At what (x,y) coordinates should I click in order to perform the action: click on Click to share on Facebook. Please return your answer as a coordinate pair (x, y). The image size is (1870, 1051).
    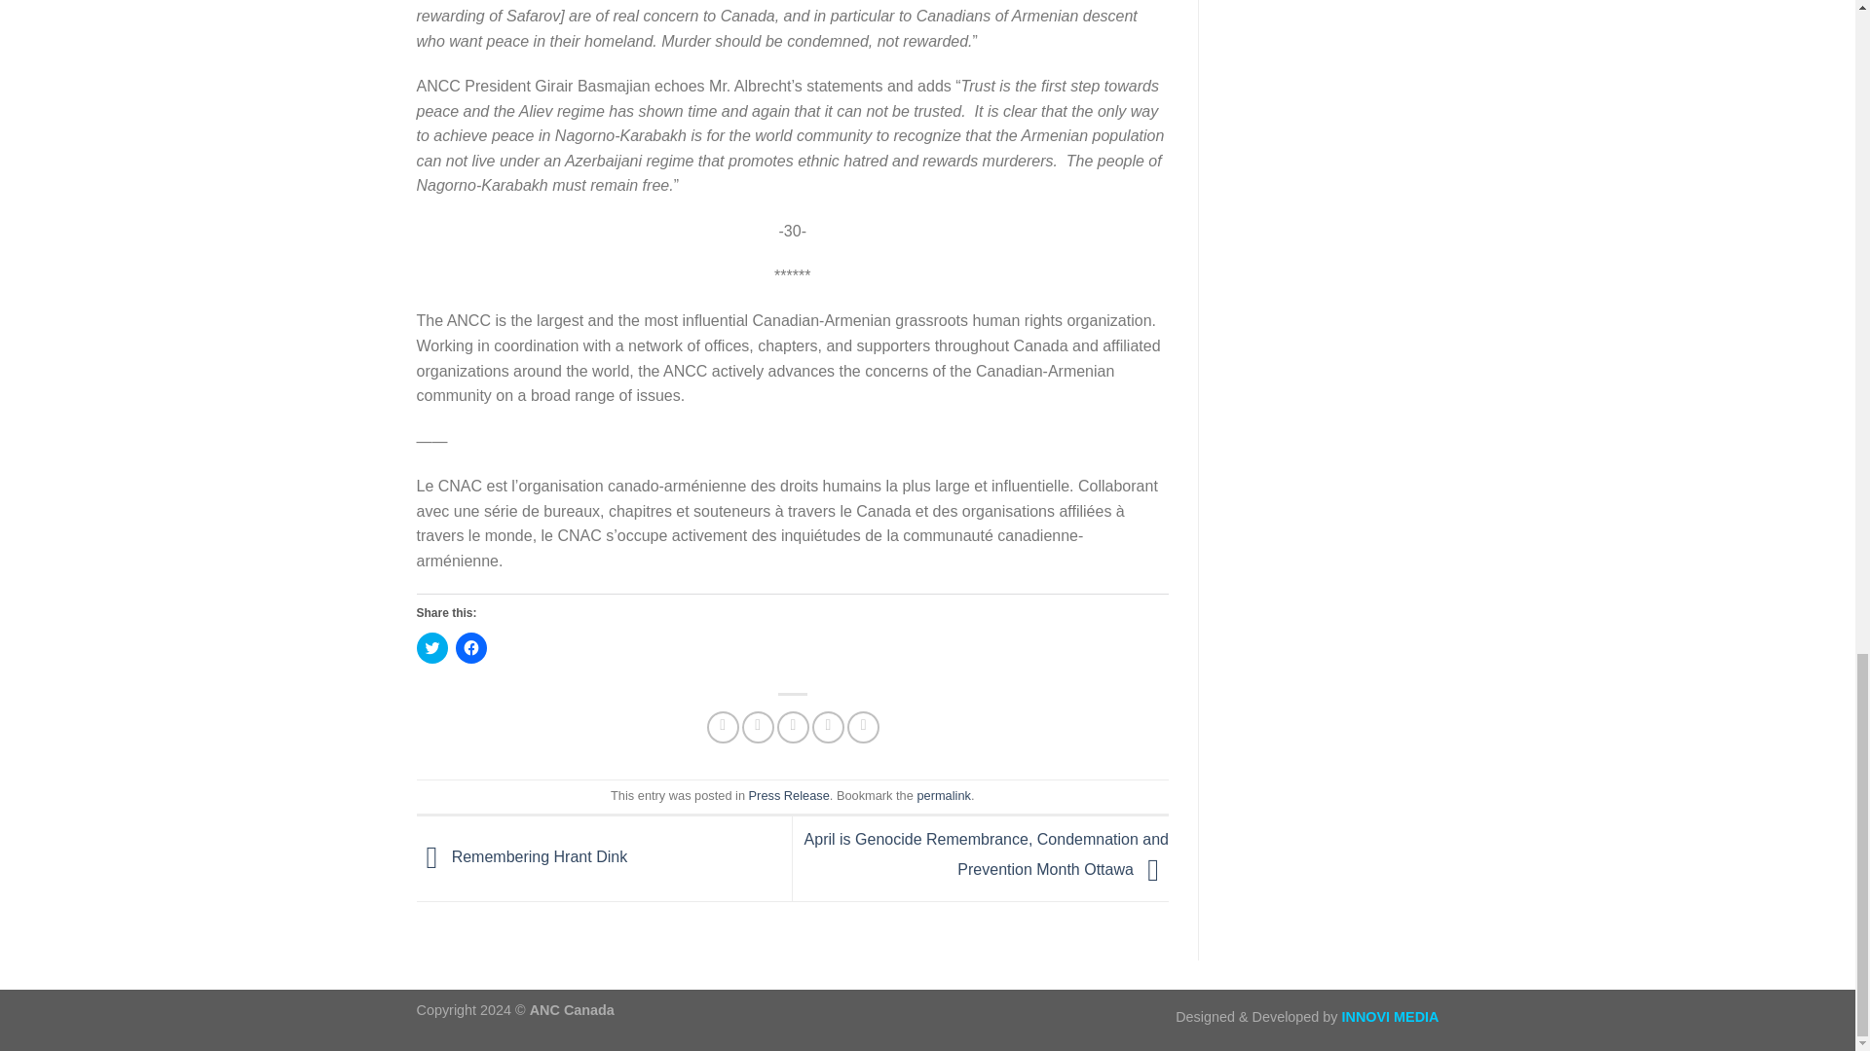
    Looking at the image, I should click on (471, 648).